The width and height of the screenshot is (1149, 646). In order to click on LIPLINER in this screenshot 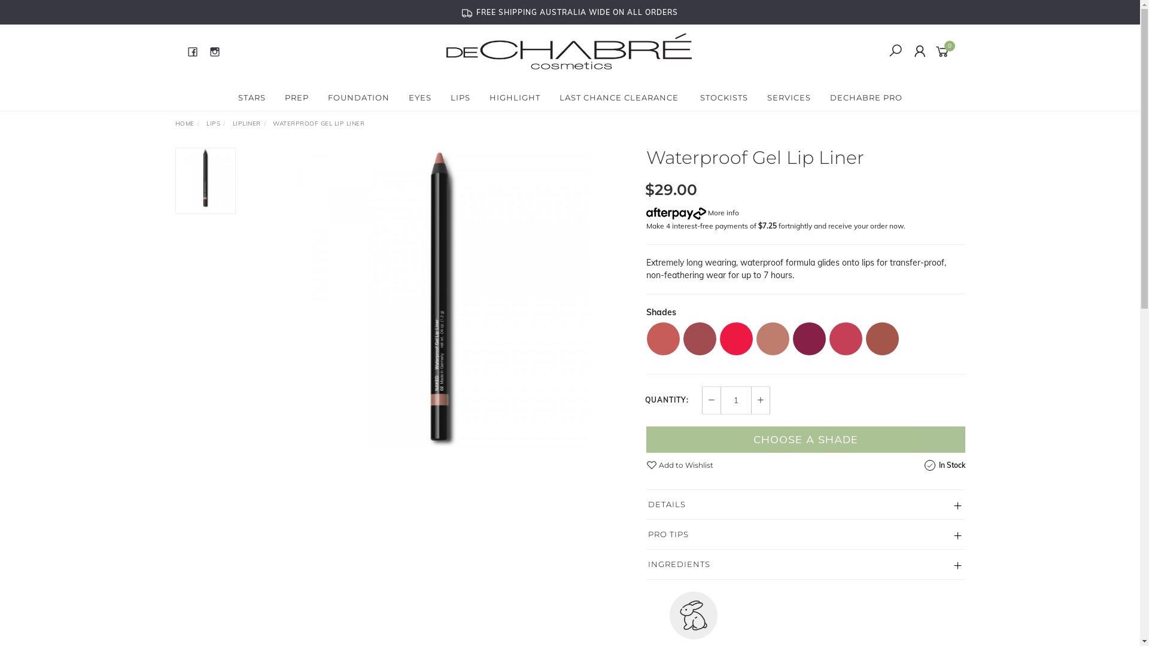, I will do `click(247, 123)`.